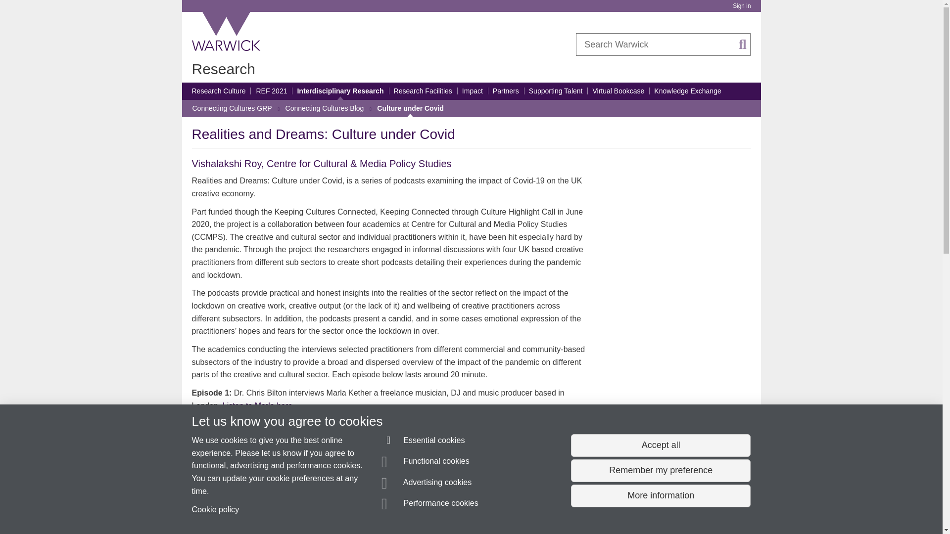 The height and width of the screenshot is (534, 950). Describe the element at coordinates (472, 91) in the screenshot. I see `Impact` at that location.